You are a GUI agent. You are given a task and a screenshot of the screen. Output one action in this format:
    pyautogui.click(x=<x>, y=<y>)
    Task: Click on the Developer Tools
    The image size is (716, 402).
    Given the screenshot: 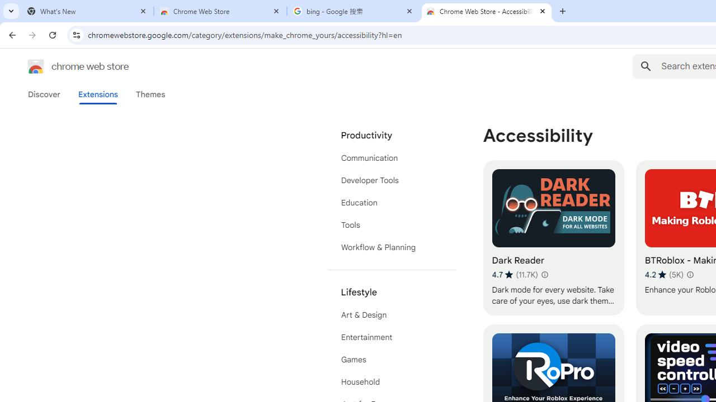 What is the action you would take?
    pyautogui.click(x=392, y=180)
    